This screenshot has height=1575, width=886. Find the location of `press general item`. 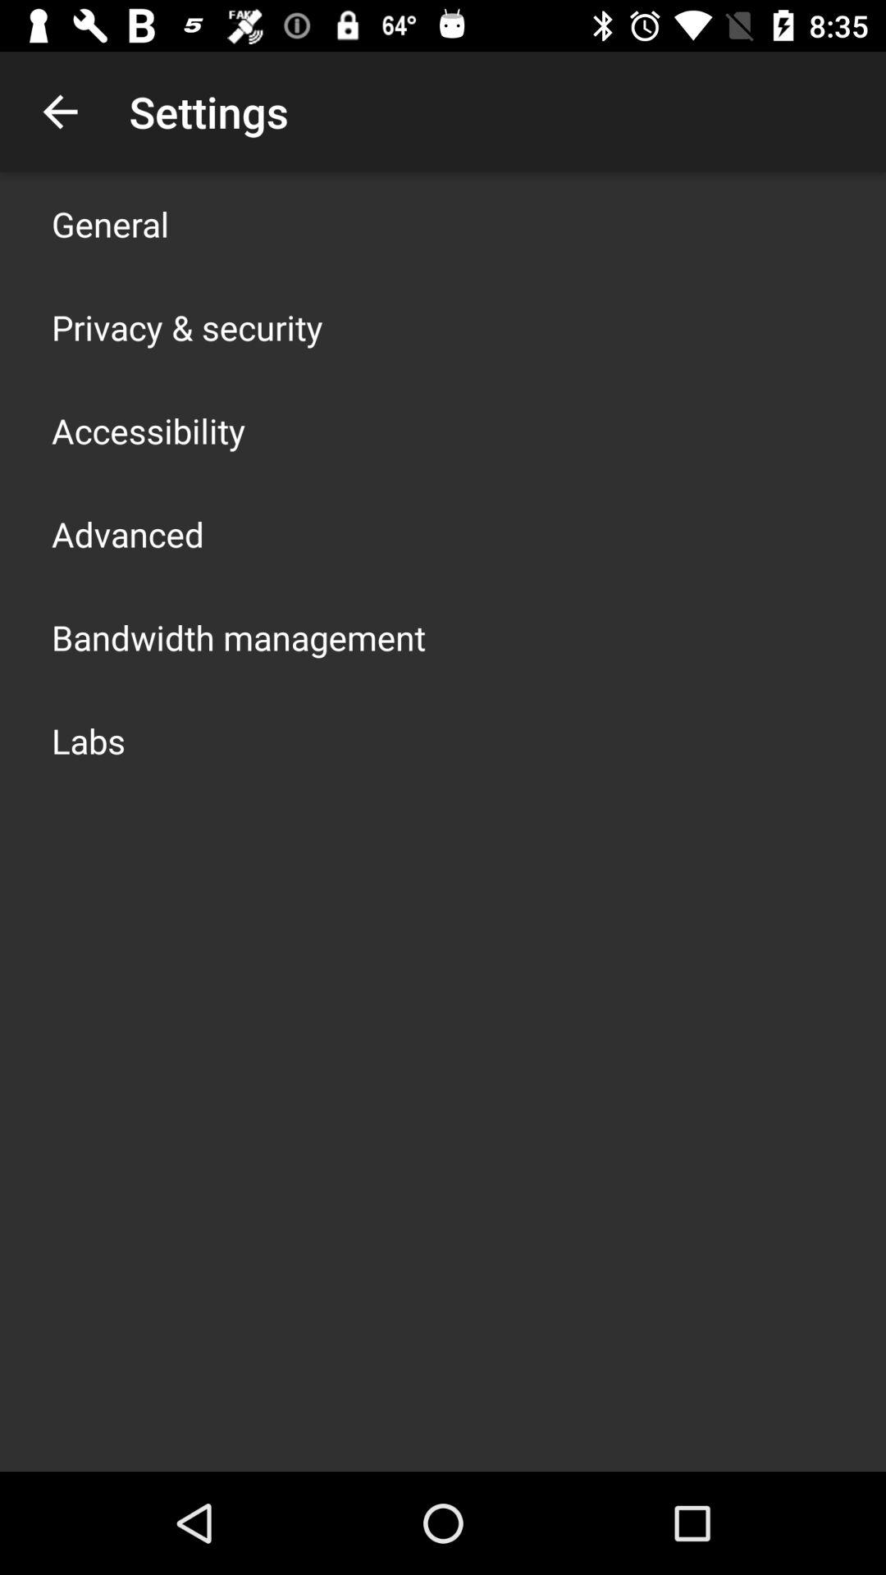

press general item is located at coordinates (110, 223).